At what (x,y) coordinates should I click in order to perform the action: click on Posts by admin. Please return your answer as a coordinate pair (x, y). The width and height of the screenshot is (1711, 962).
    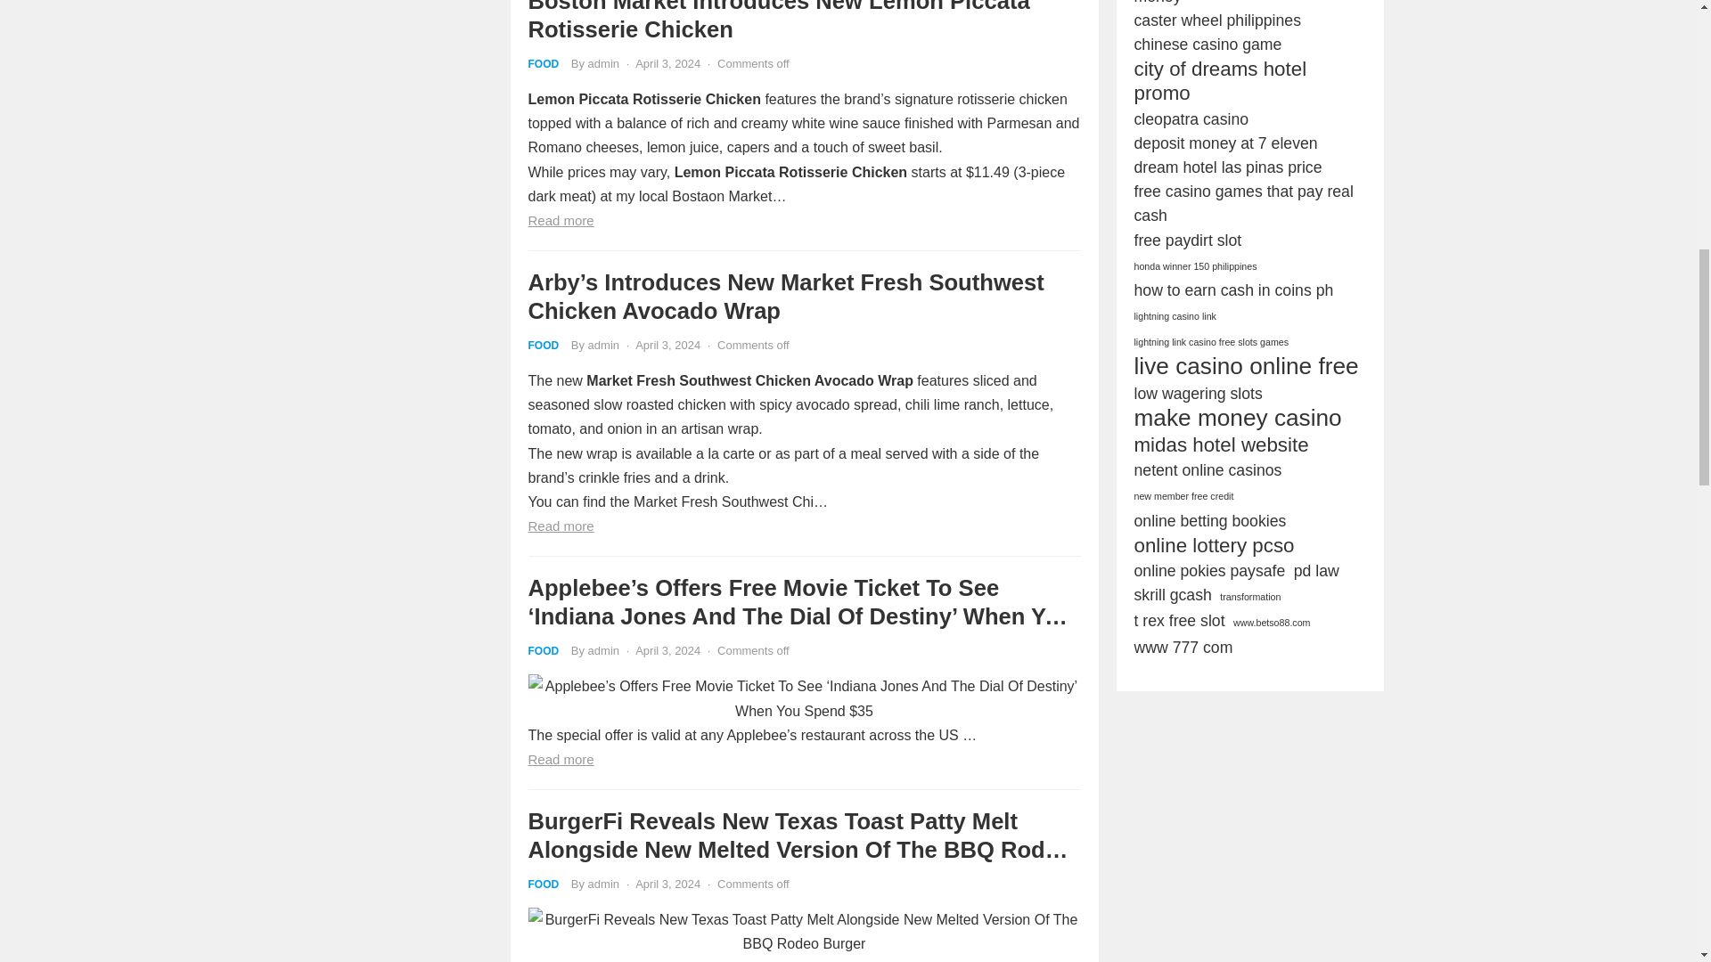
    Looking at the image, I should click on (604, 650).